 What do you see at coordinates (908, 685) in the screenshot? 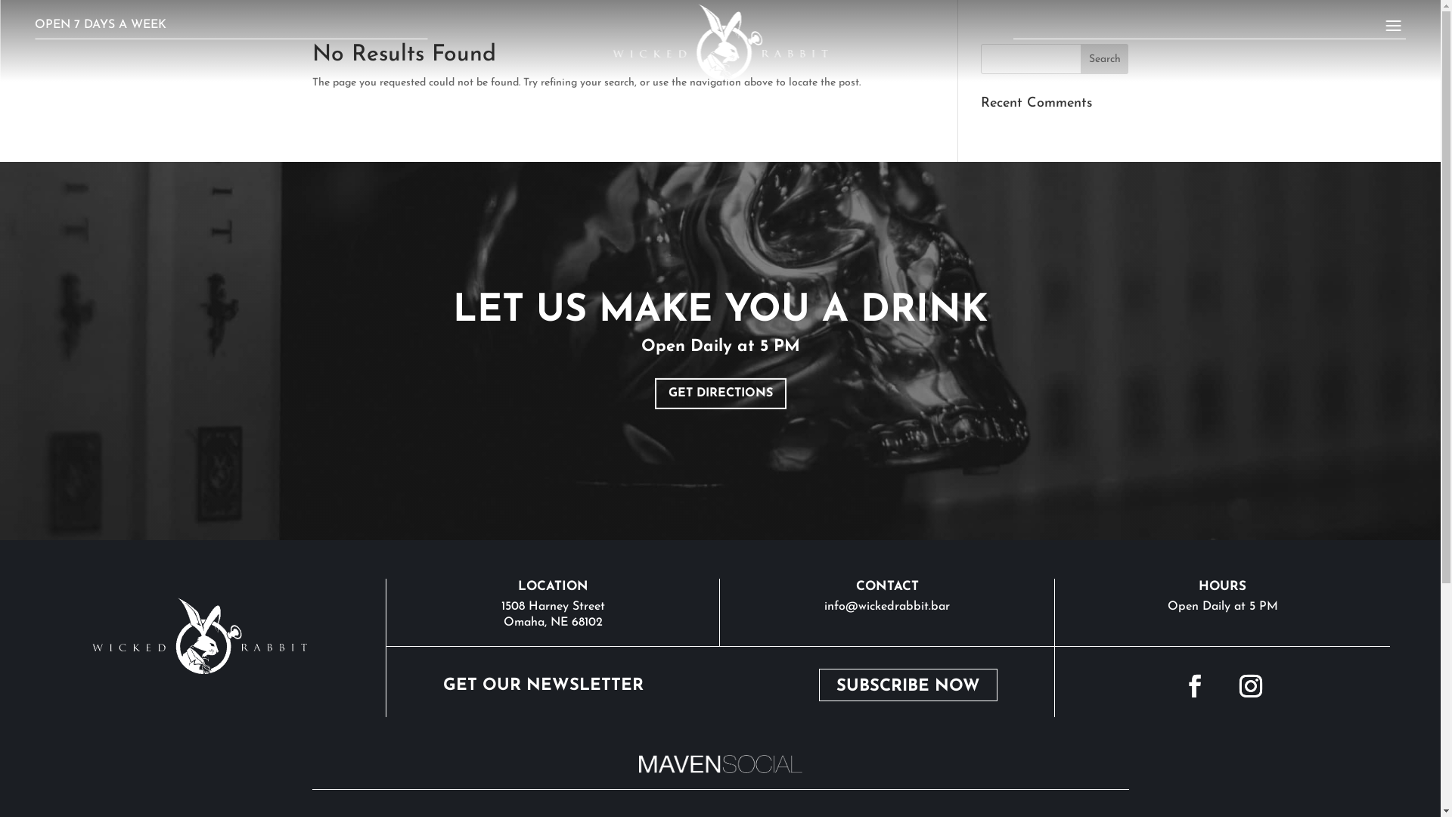
I see `SUBSCRIBE NOW` at bounding box center [908, 685].